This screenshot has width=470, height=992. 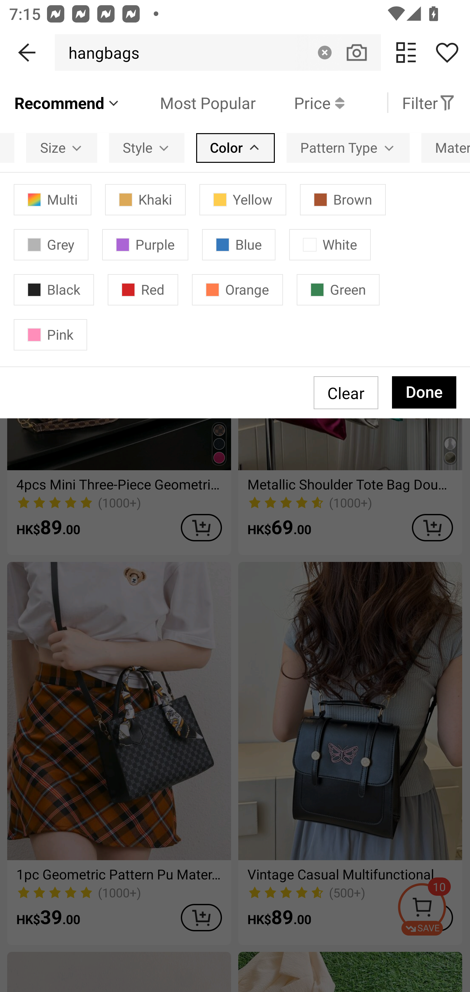 What do you see at coordinates (188, 102) in the screenshot?
I see `Most Popular` at bounding box center [188, 102].